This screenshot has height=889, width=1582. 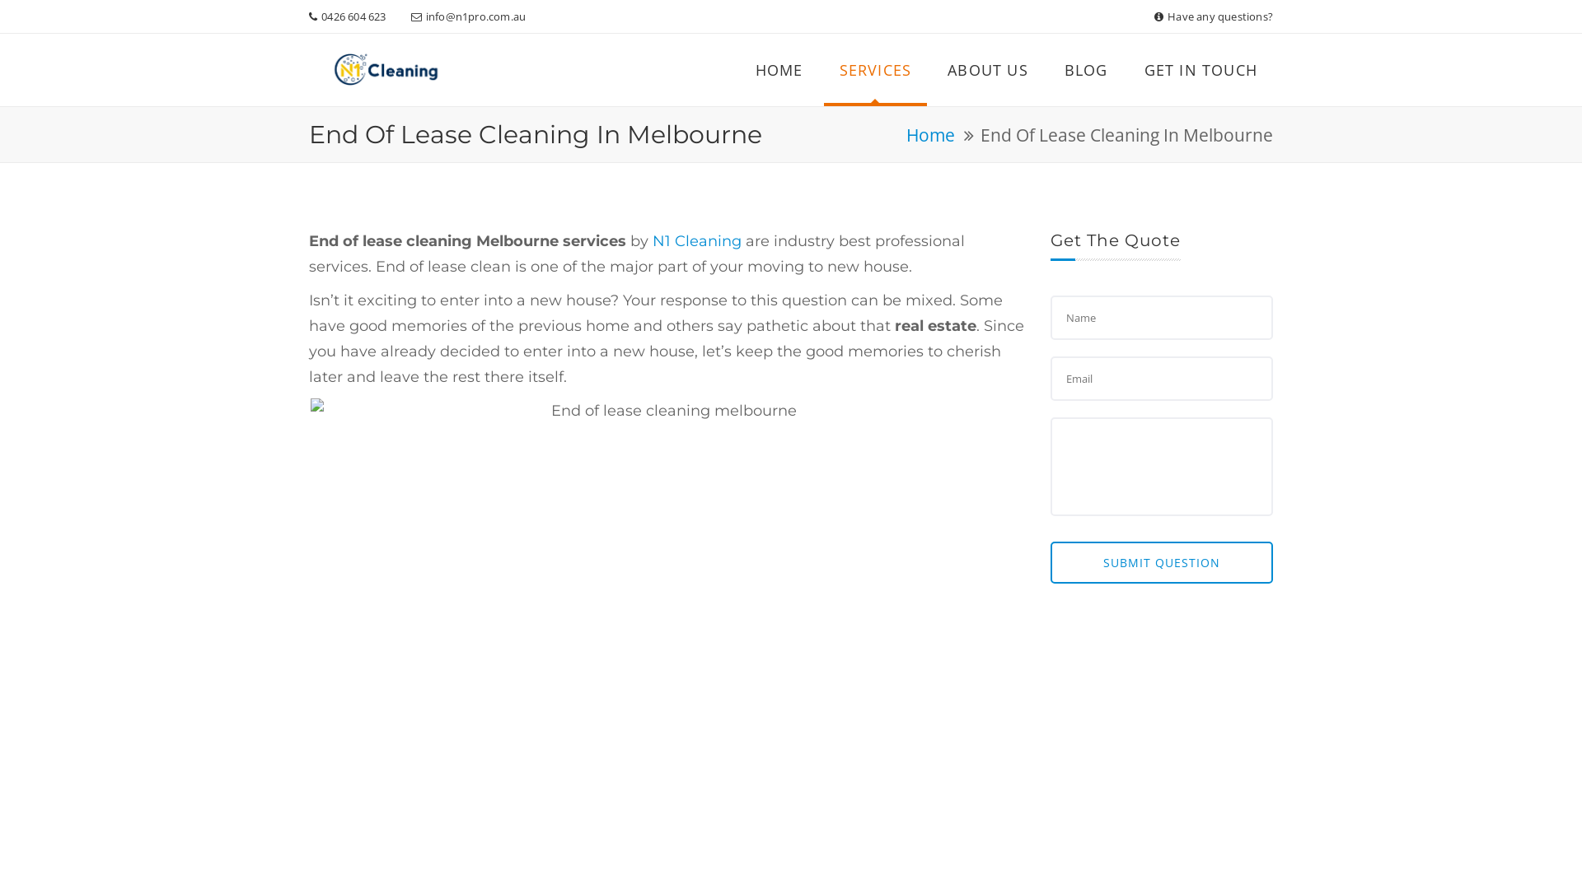 What do you see at coordinates (1162, 563) in the screenshot?
I see `Submit Question` at bounding box center [1162, 563].